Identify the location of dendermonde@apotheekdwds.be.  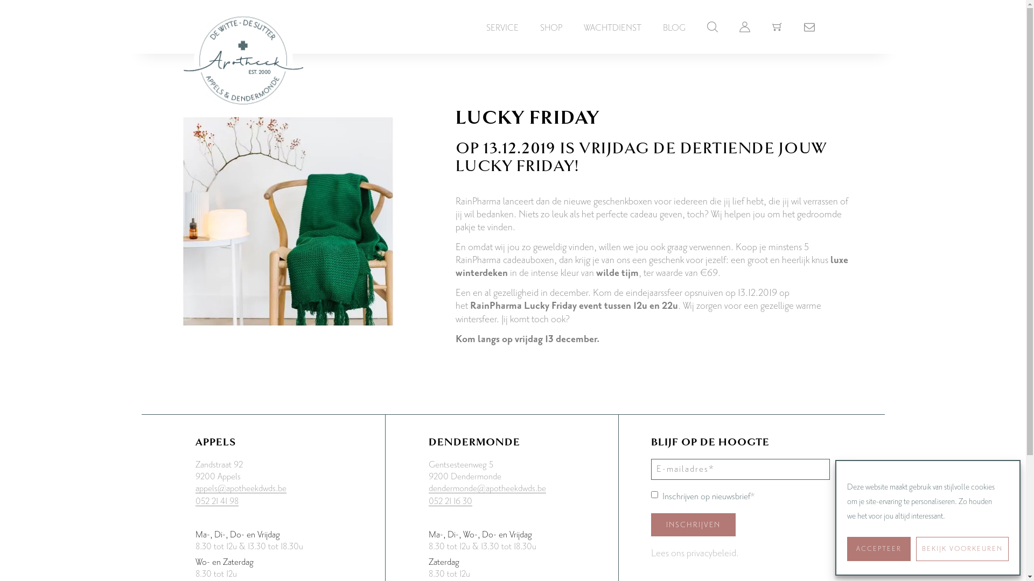
(487, 488).